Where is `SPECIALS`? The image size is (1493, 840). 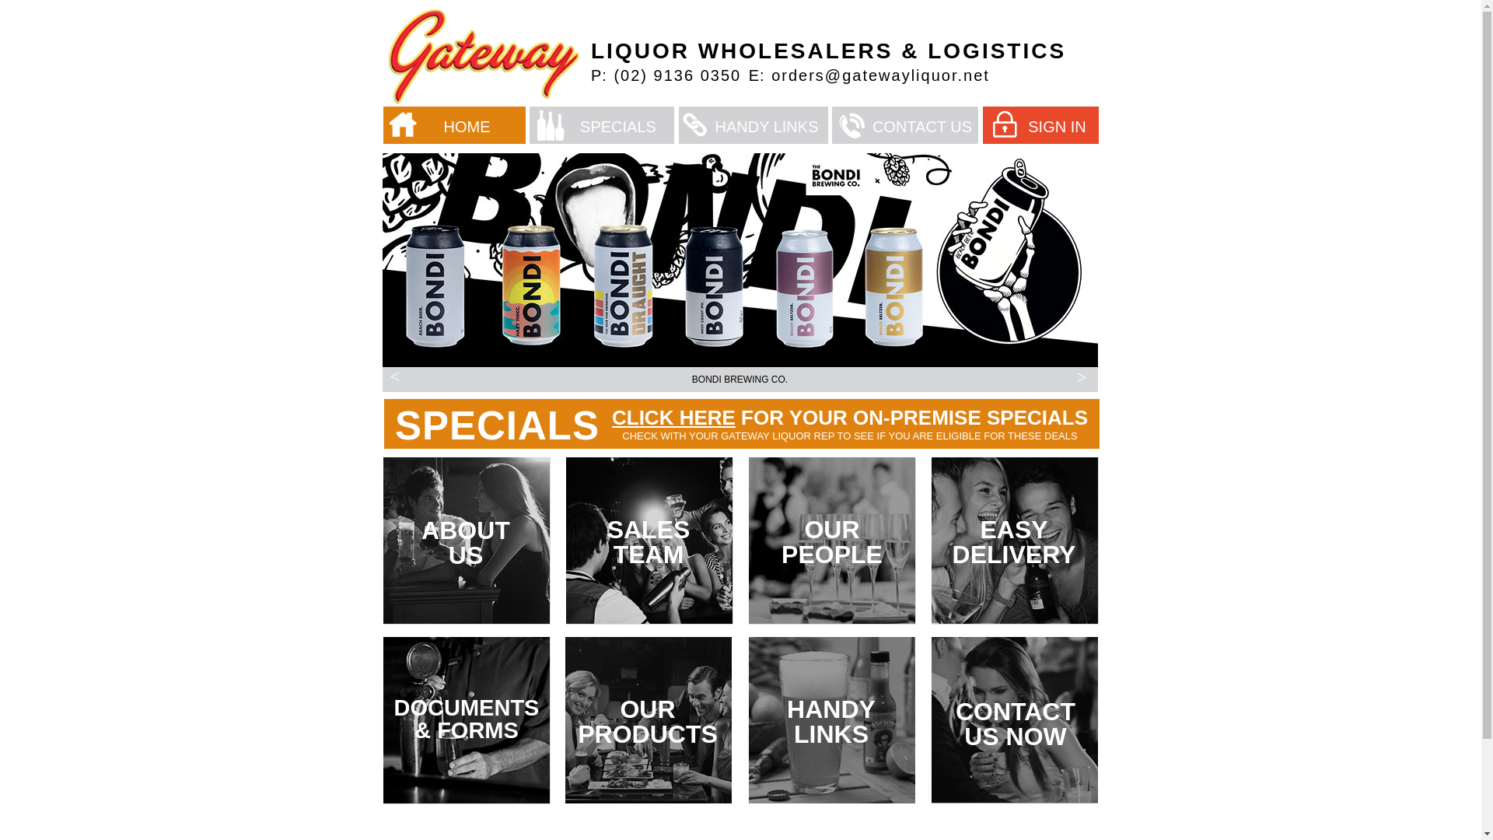 SPECIALS is located at coordinates (601, 125).